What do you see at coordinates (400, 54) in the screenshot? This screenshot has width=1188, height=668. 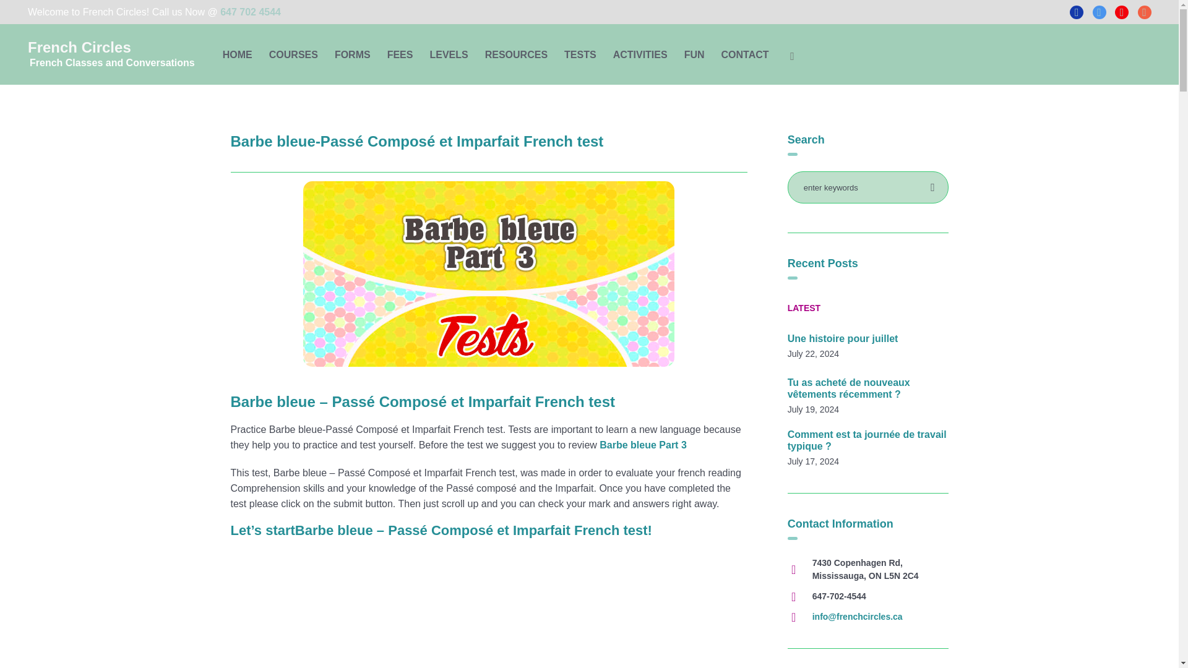 I see `FEES` at bounding box center [400, 54].